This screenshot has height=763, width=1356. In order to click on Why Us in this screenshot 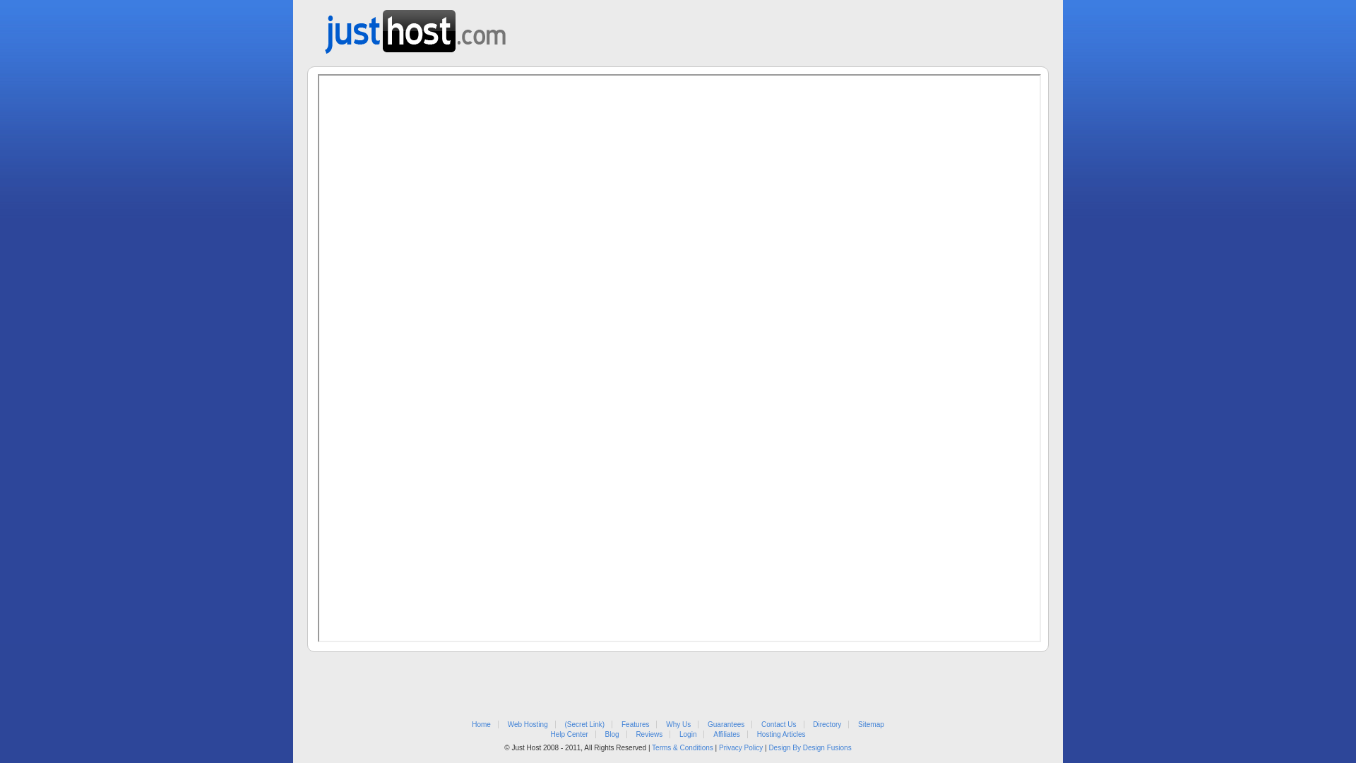, I will do `click(678, 725)`.